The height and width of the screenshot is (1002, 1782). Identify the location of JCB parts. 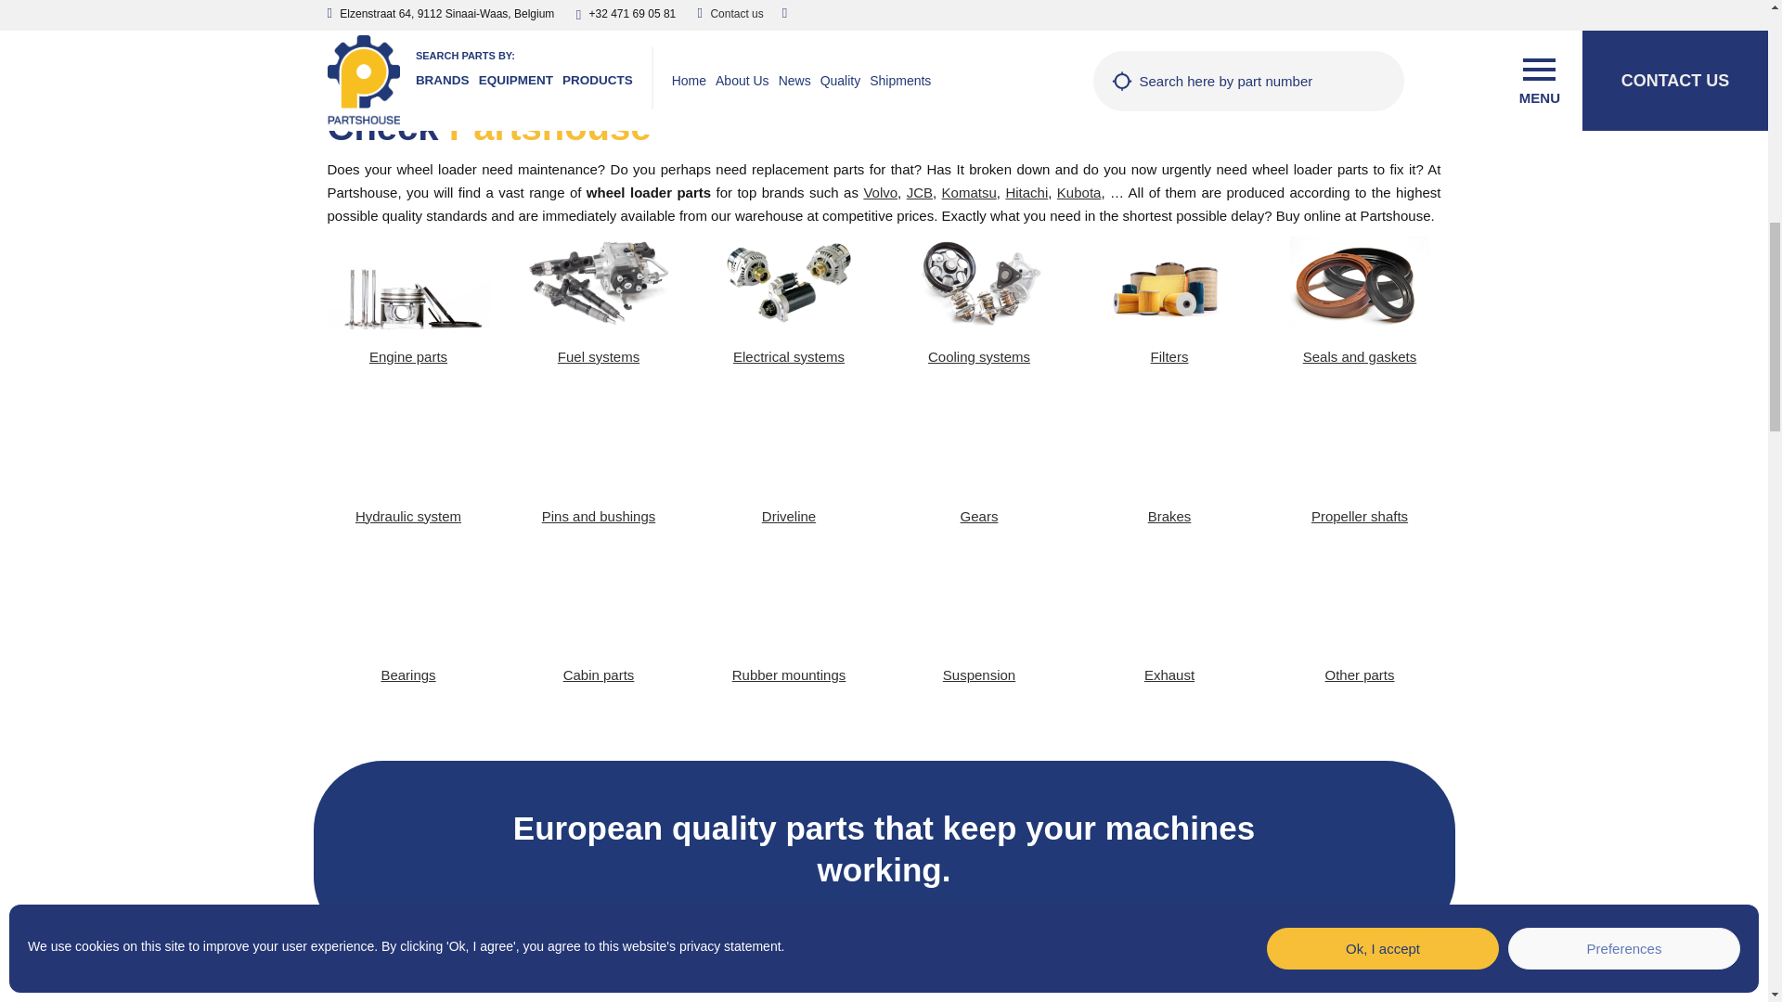
(919, 192).